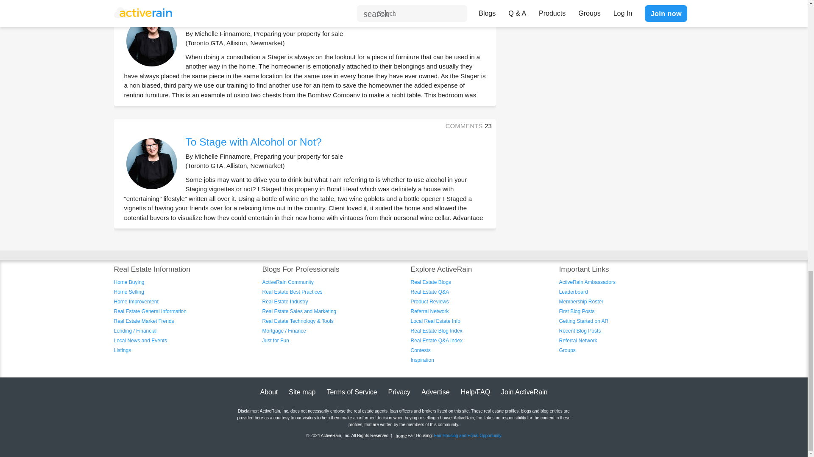  I want to click on Real Estate Industry, so click(285, 302).